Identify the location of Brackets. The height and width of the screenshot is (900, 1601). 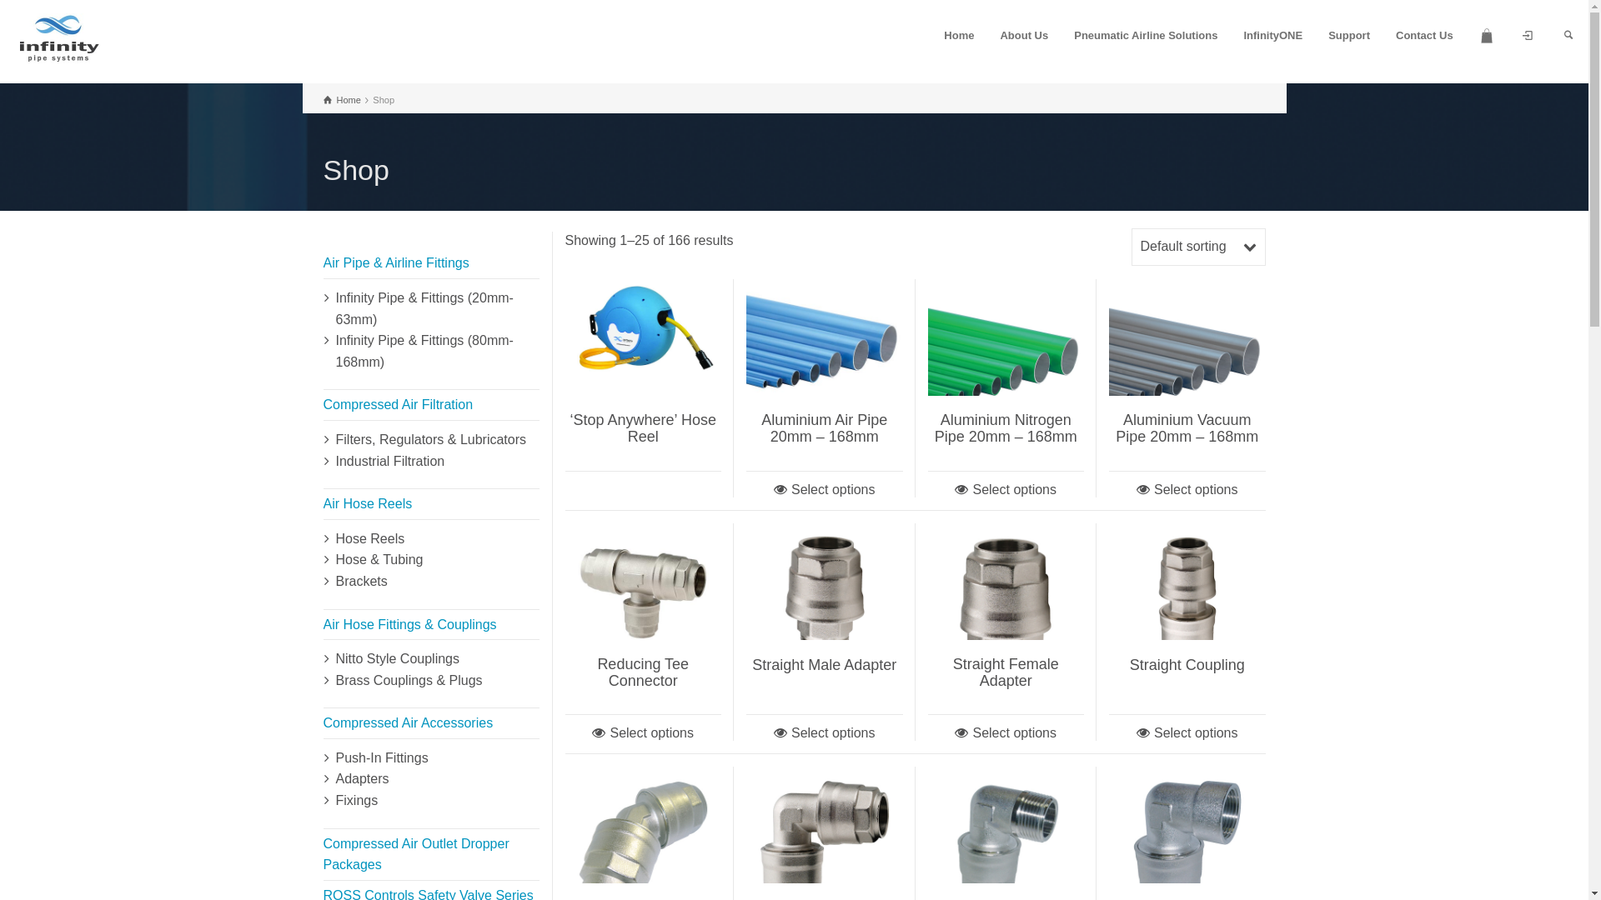
(361, 582).